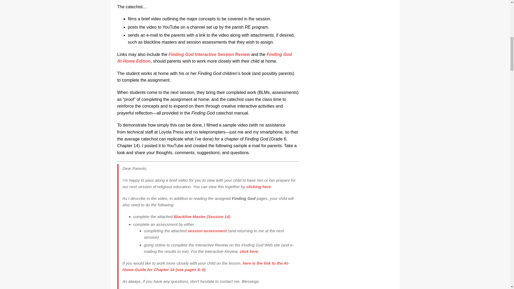 The image size is (514, 289). Describe the element at coordinates (205, 58) in the screenshot. I see `Finding God At-Home Edition` at that location.